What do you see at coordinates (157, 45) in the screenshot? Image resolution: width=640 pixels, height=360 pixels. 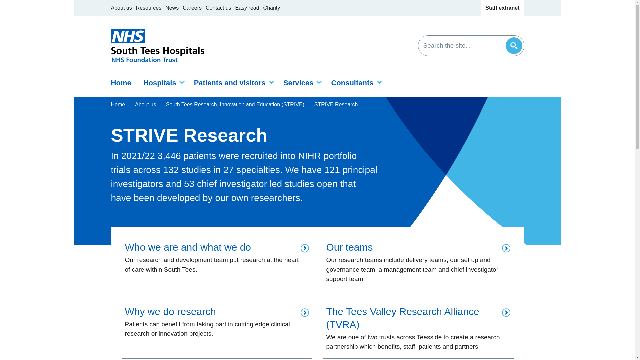 I see `South Tees Hospitals NHS Foundation Trust Homepage` at bounding box center [157, 45].